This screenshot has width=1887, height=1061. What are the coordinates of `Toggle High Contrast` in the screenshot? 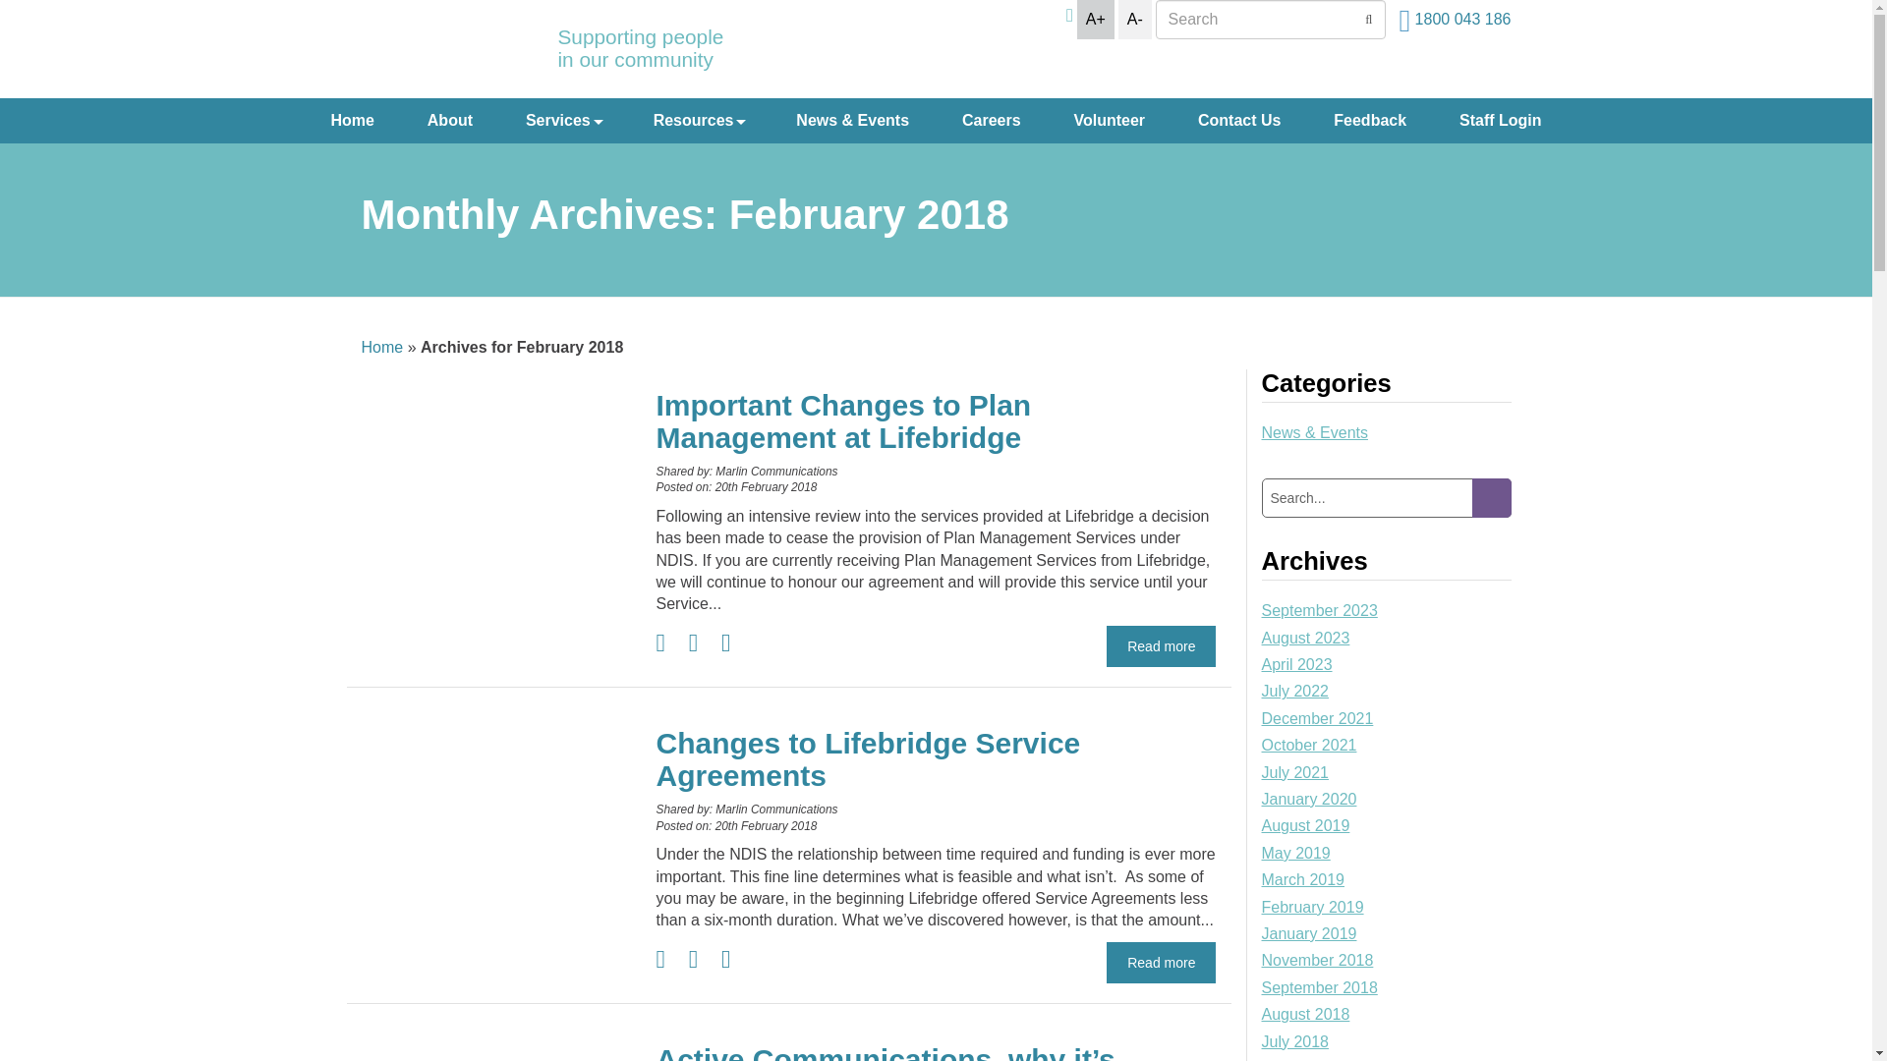 It's located at (1069, 16).